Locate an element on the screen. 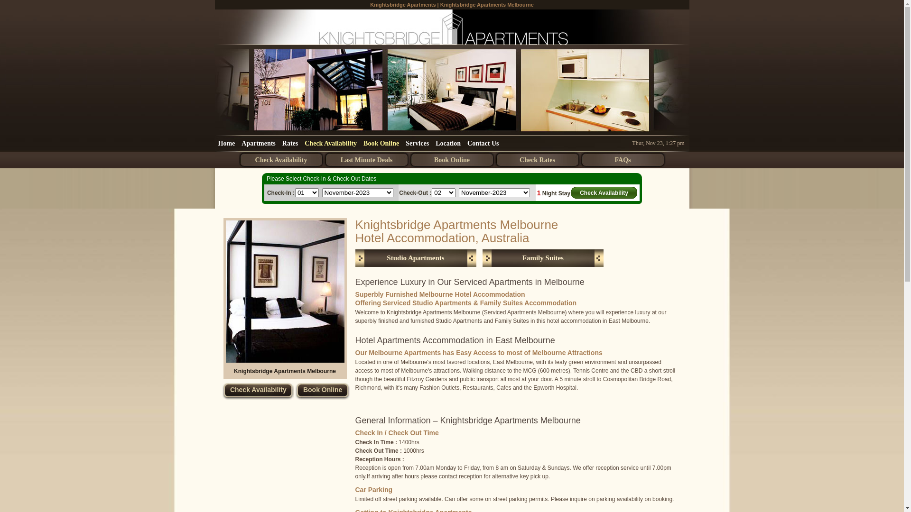 This screenshot has height=512, width=911. Services is located at coordinates (418, 143).